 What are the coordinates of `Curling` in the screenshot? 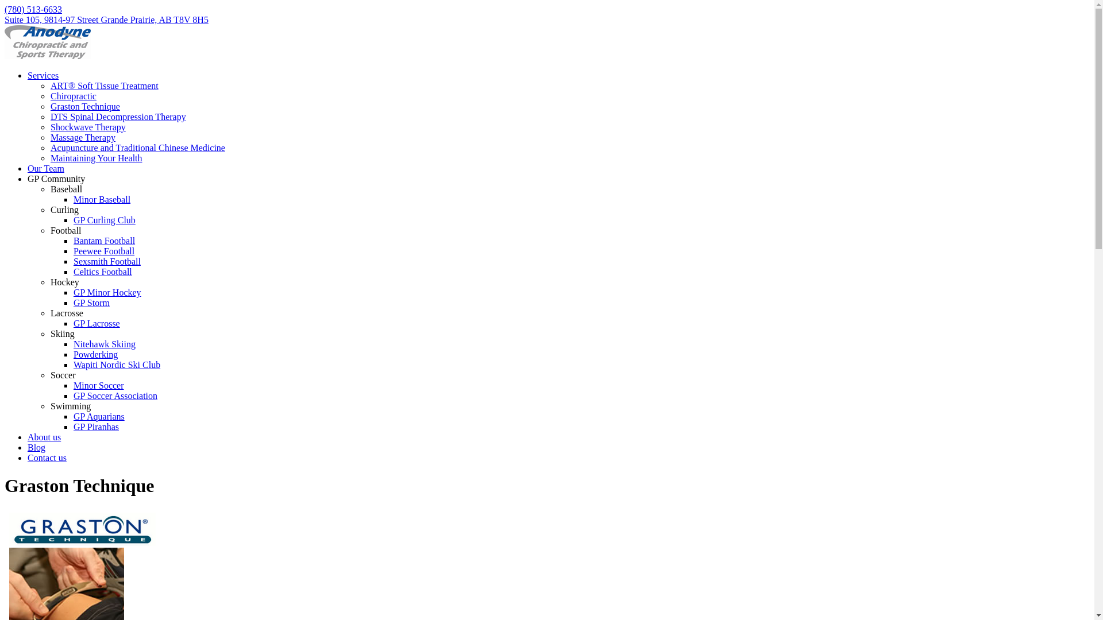 It's located at (64, 210).